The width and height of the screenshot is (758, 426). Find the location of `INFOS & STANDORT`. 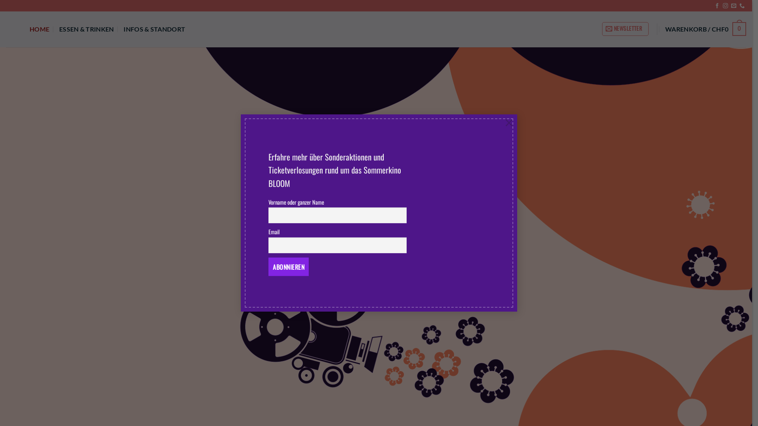

INFOS & STANDORT is located at coordinates (154, 29).